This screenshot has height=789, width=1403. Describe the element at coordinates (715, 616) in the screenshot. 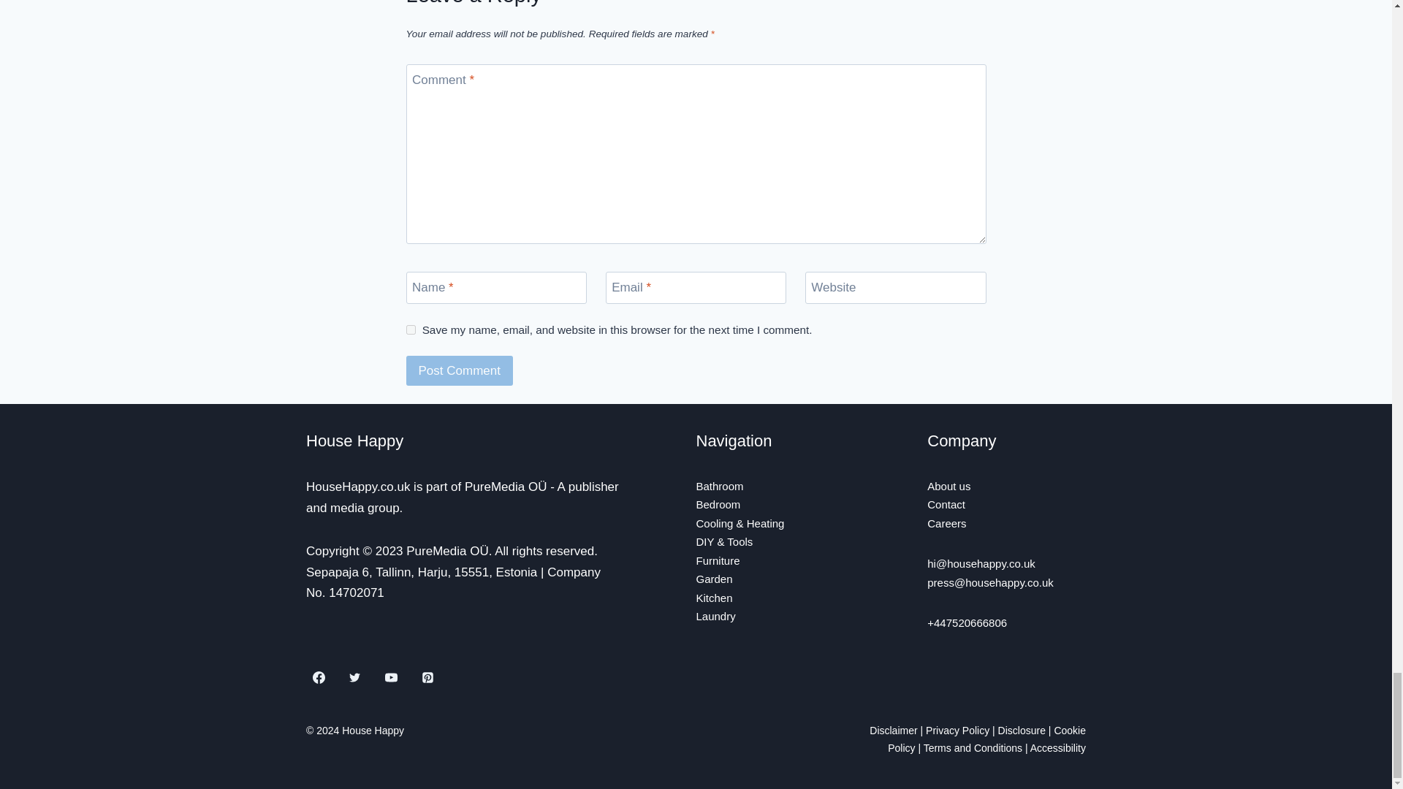

I see `Laundry` at that location.